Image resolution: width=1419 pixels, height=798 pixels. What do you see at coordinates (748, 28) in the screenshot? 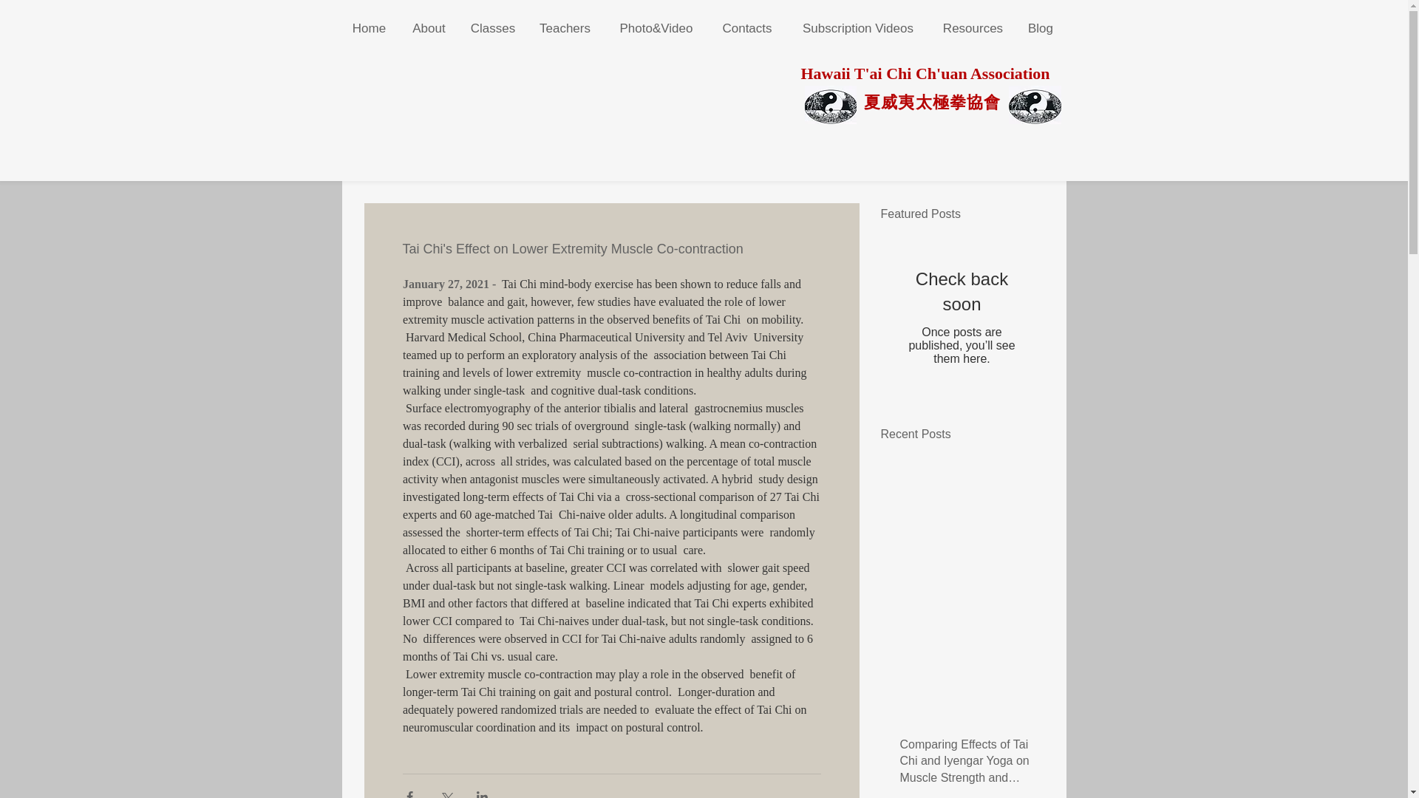
I see `Contacts` at bounding box center [748, 28].